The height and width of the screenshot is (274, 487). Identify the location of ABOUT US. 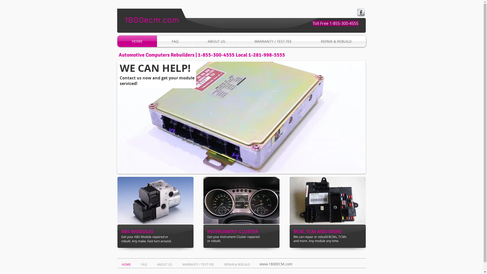
(217, 41).